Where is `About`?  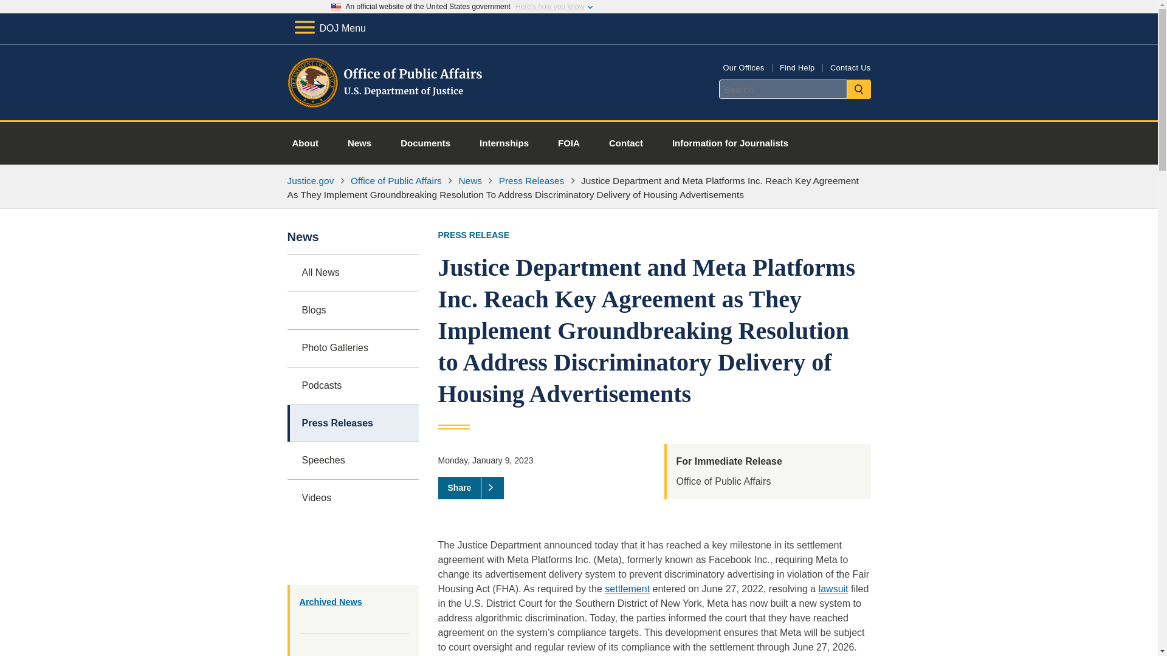
About is located at coordinates (305, 143).